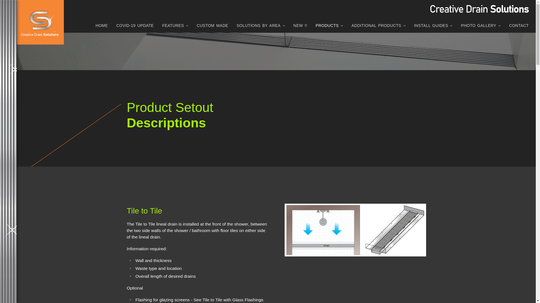 This screenshot has width=540, height=303. What do you see at coordinates (433, 27) in the screenshot?
I see `INSTALL GUIDES` at bounding box center [433, 27].